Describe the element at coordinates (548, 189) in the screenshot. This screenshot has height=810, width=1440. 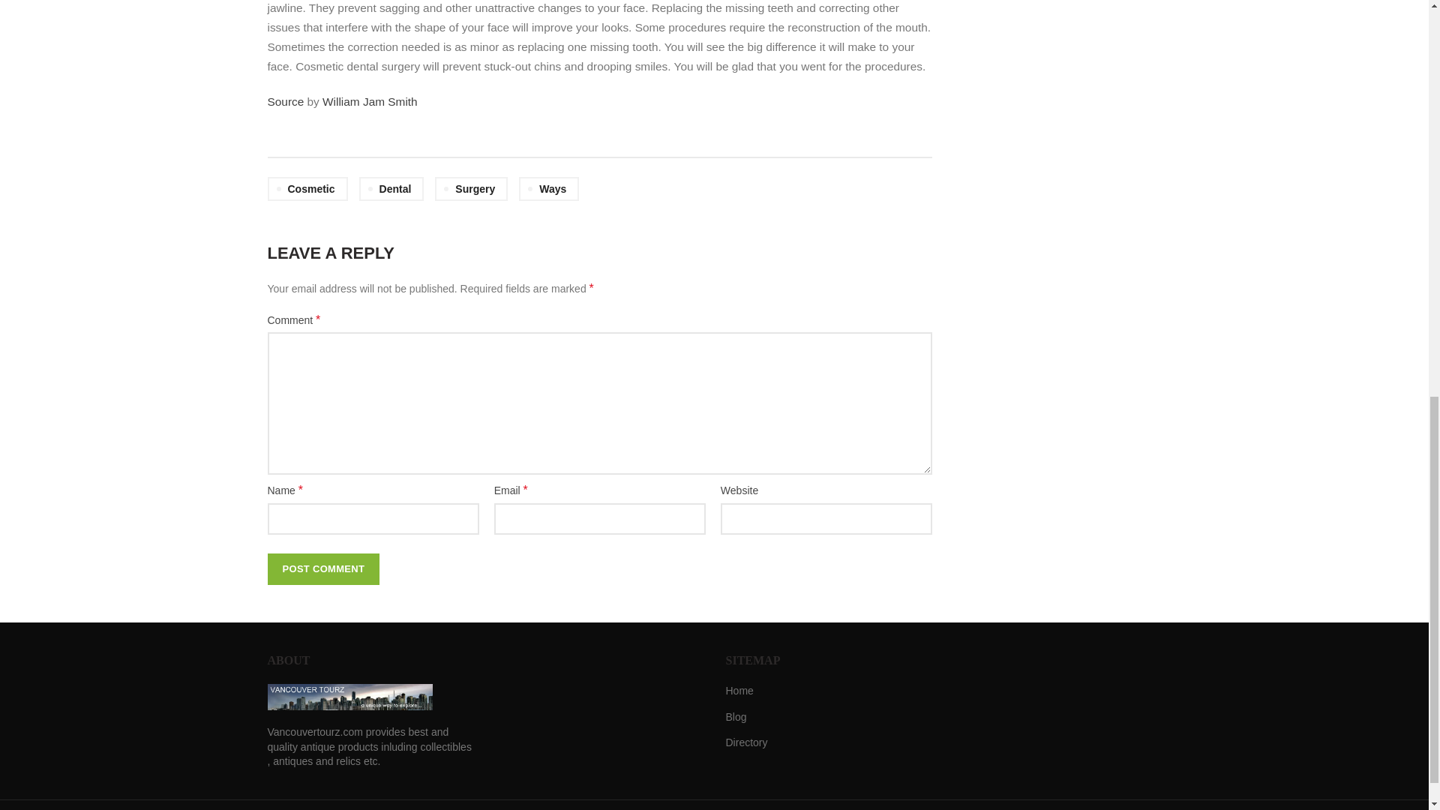
I see `Ways` at that location.